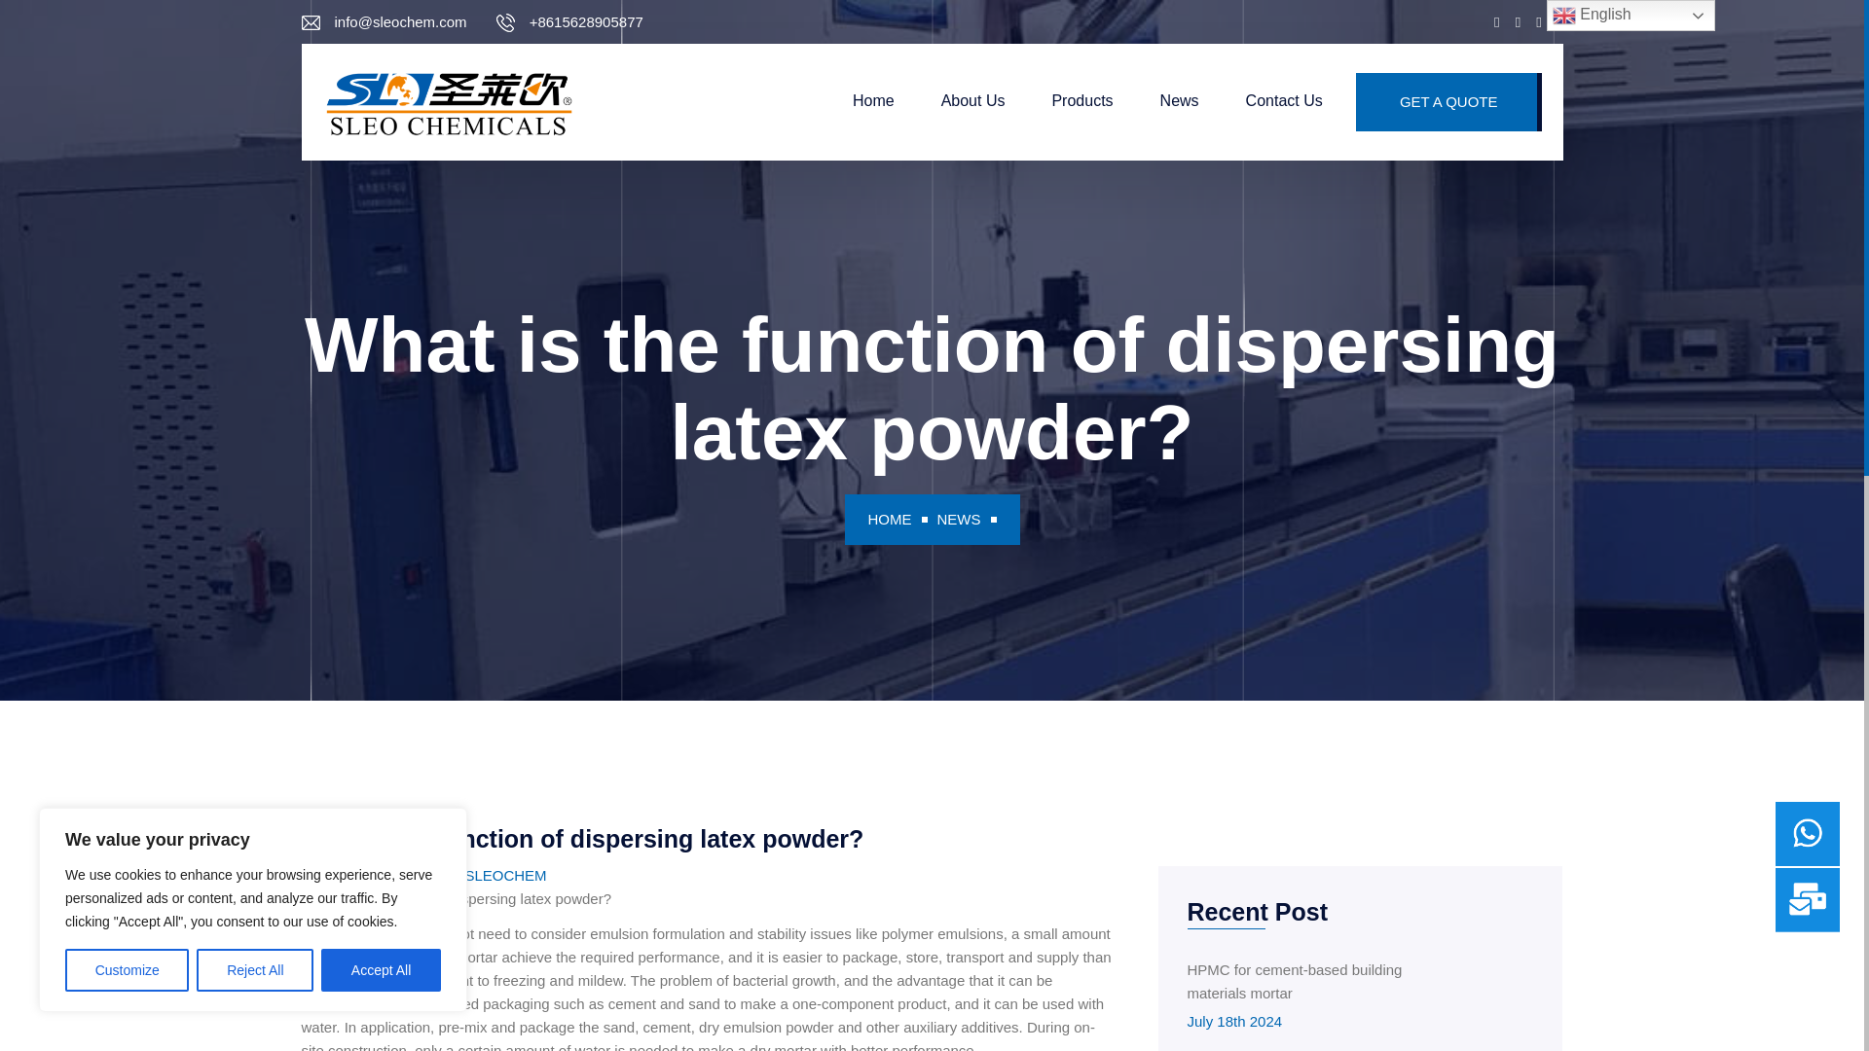  I want to click on Facebook, so click(1495, 21).